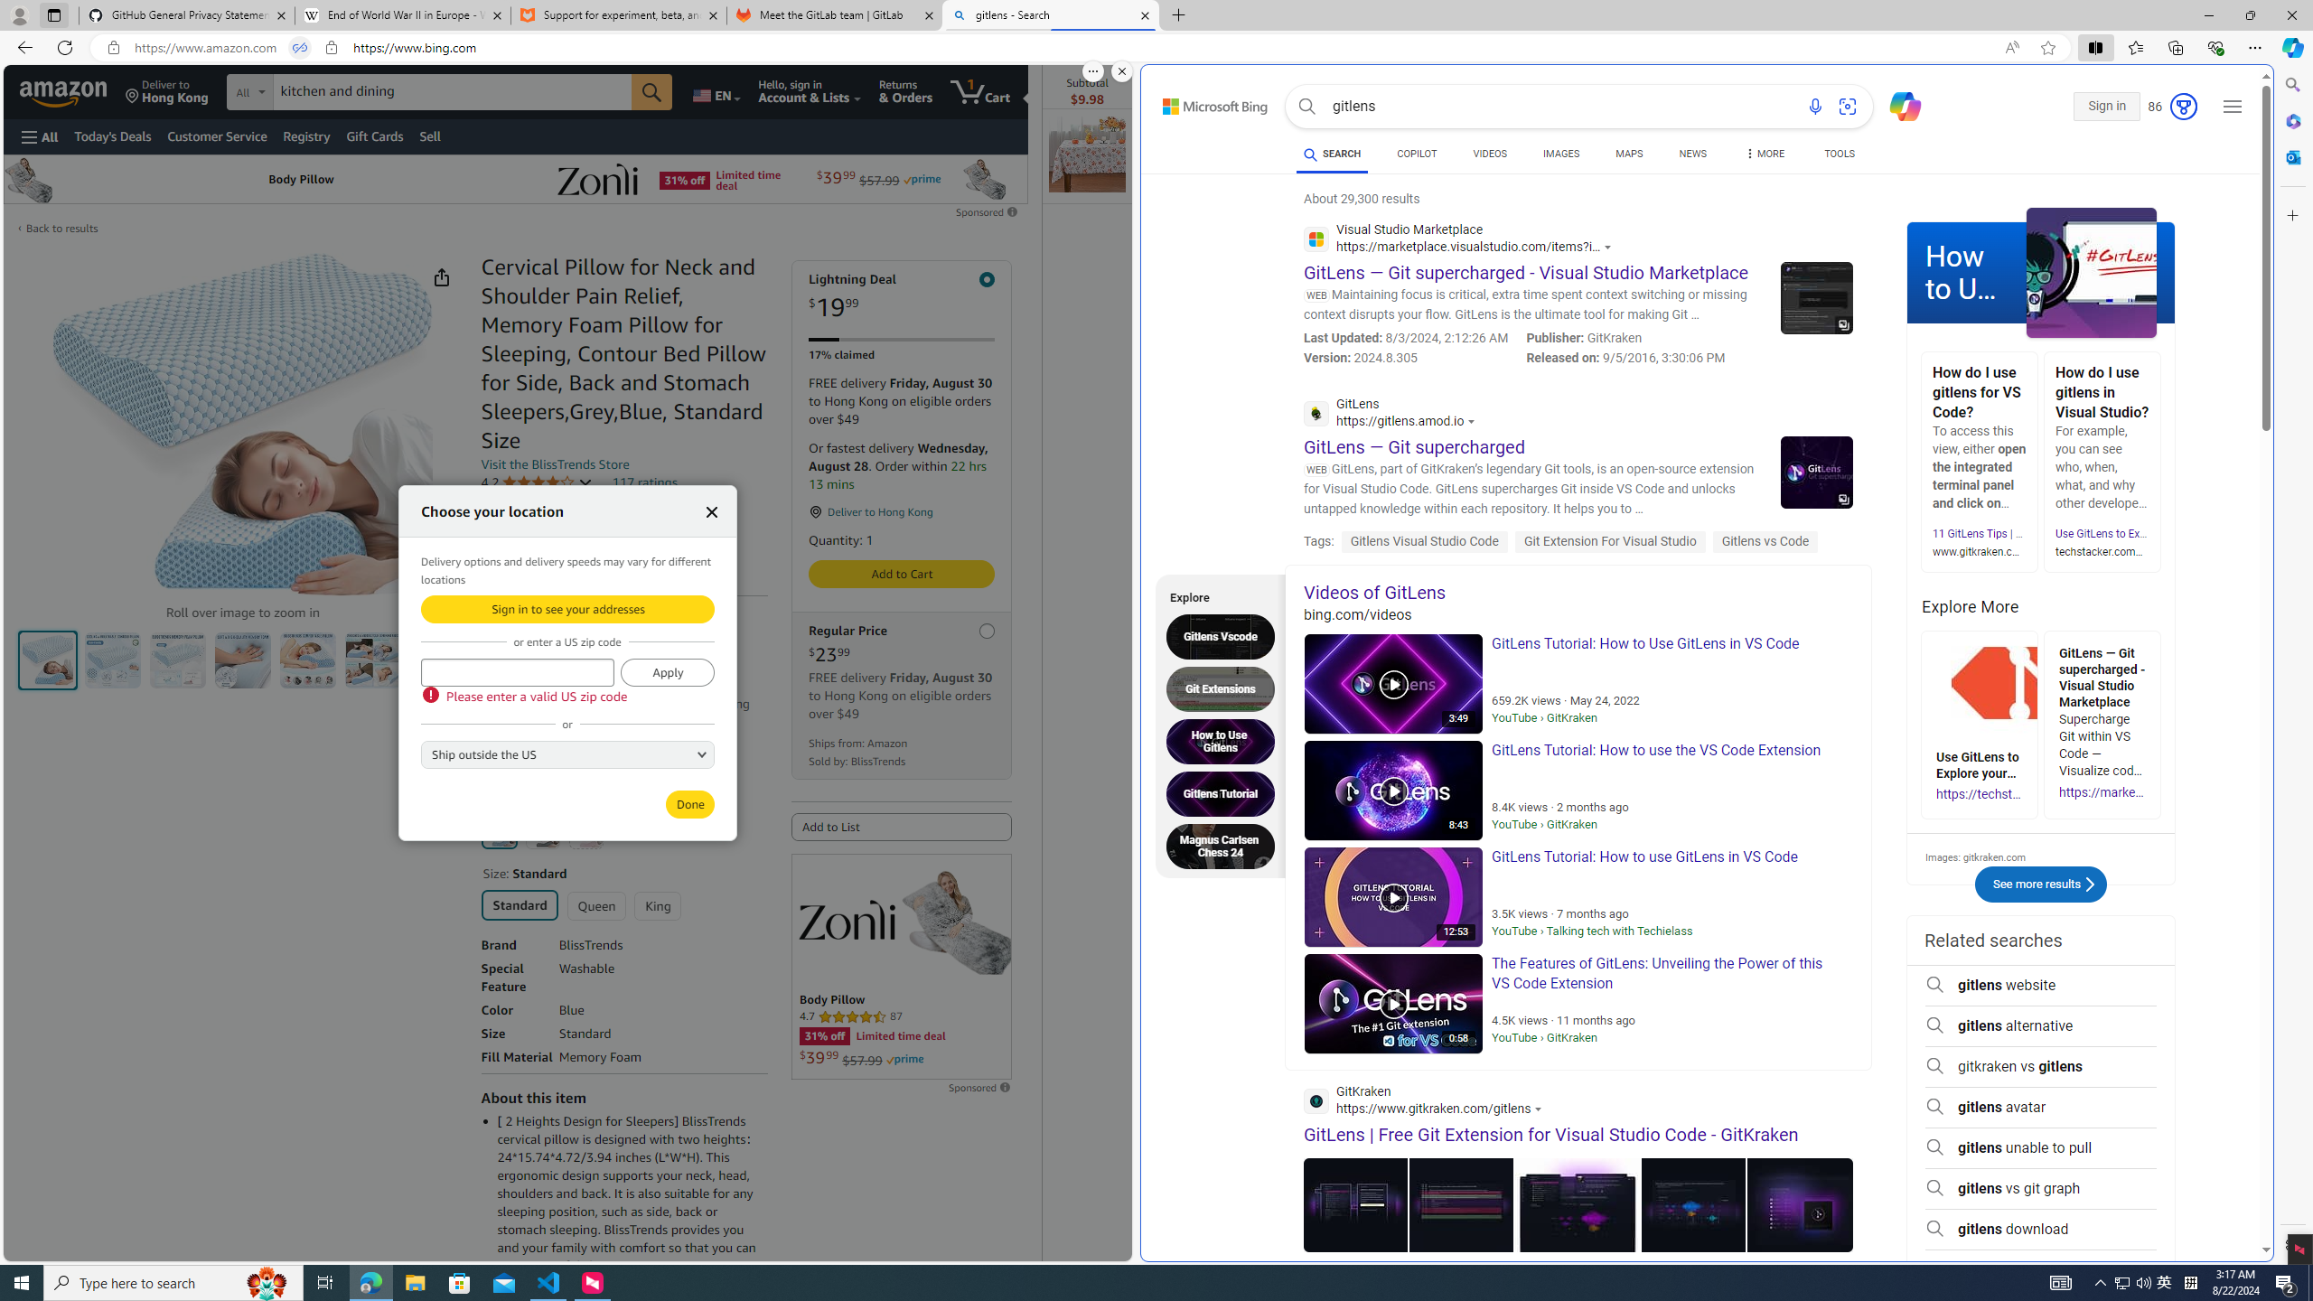  What do you see at coordinates (2039, 1229) in the screenshot?
I see `gitlens download` at bounding box center [2039, 1229].